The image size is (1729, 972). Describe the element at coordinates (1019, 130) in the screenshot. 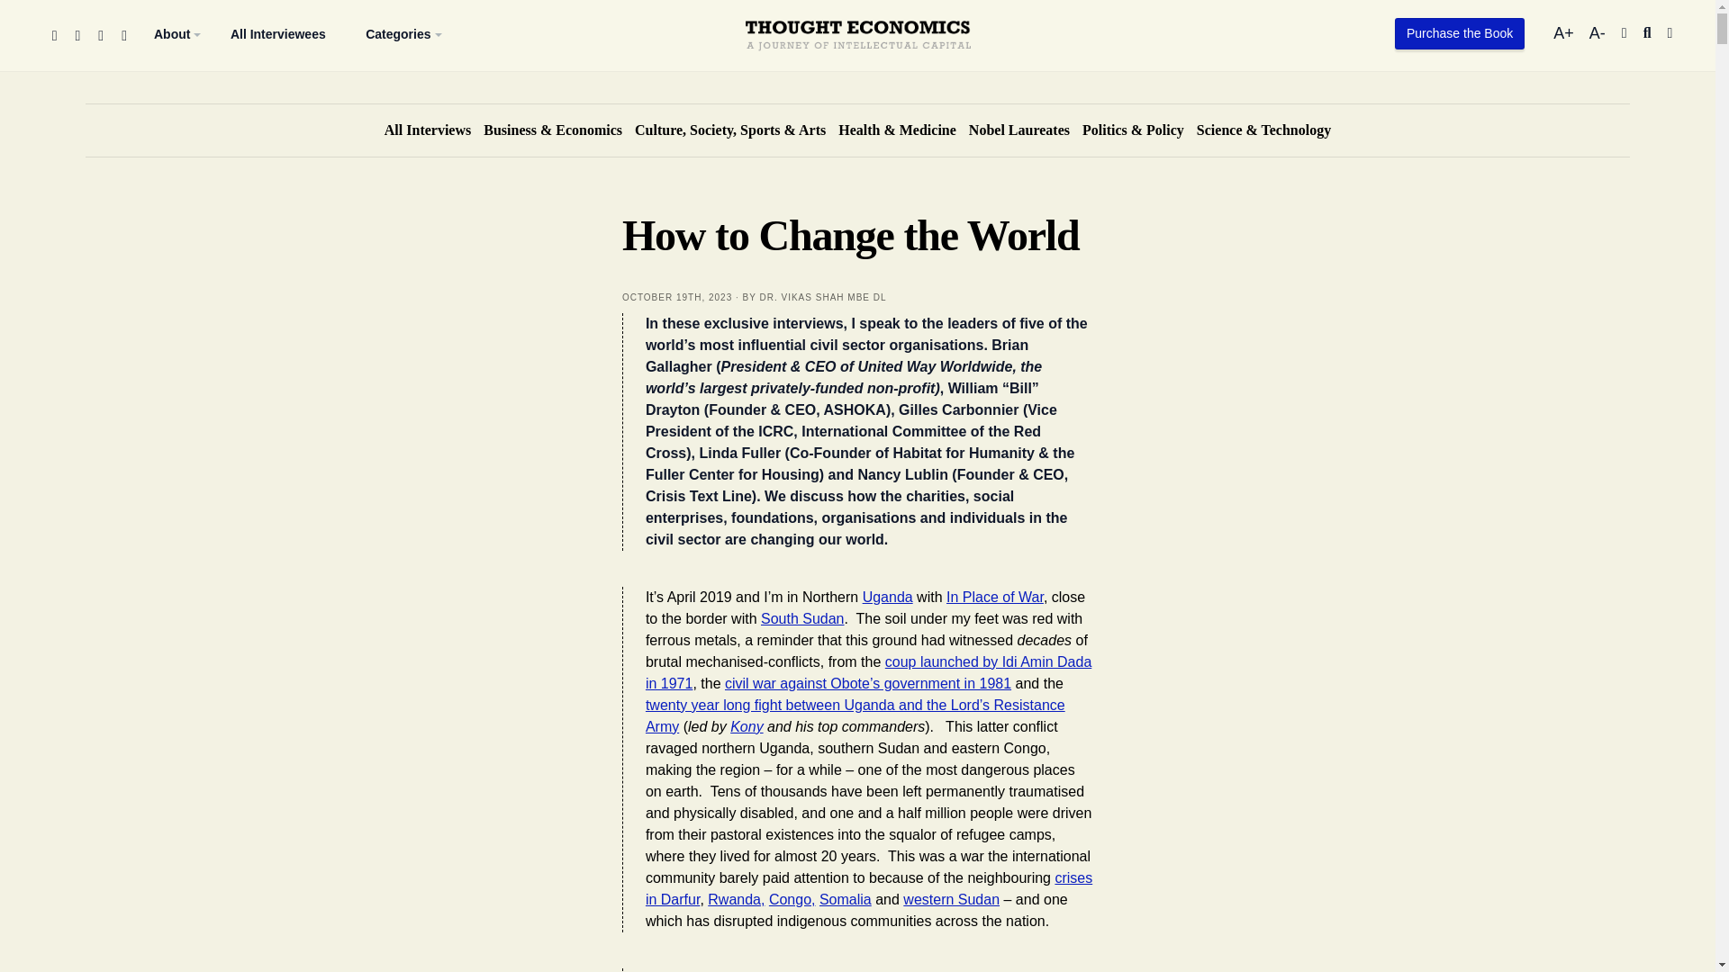

I see `Nobel Laureates` at that location.